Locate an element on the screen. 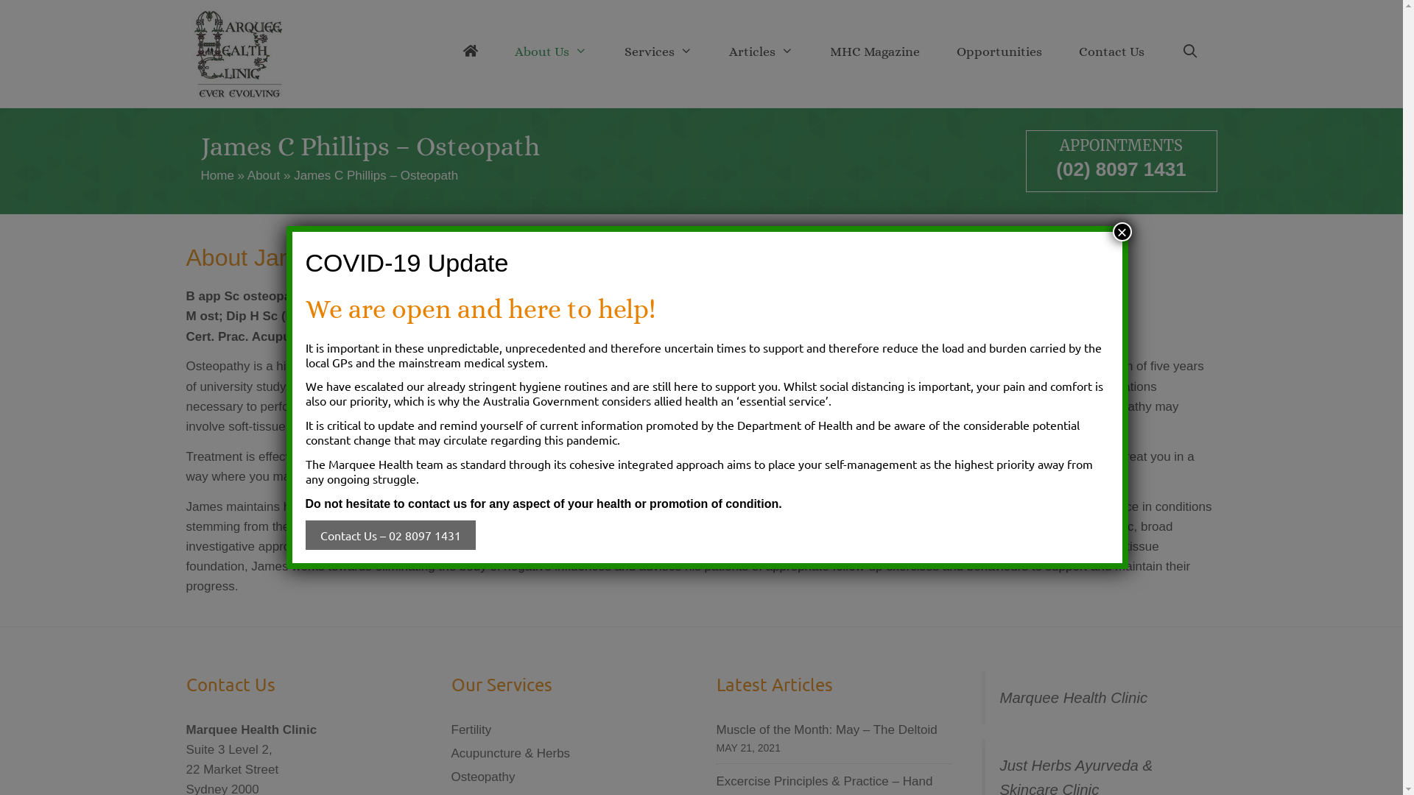  Articles is located at coordinates (761, 52).